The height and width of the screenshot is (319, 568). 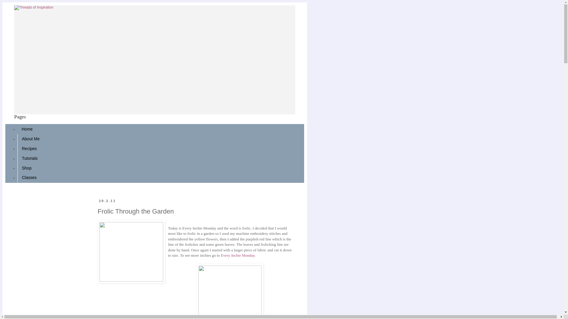 I want to click on Every Inchie Monday, so click(x=238, y=255).